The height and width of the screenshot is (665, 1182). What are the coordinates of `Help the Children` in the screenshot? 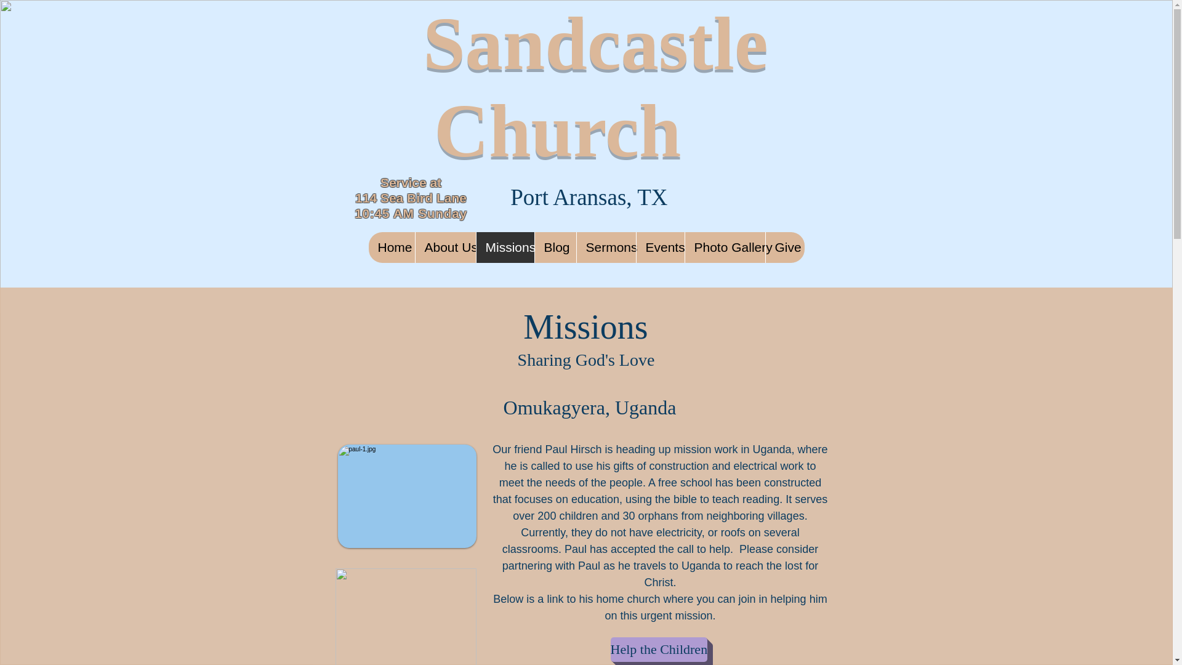 It's located at (659, 649).